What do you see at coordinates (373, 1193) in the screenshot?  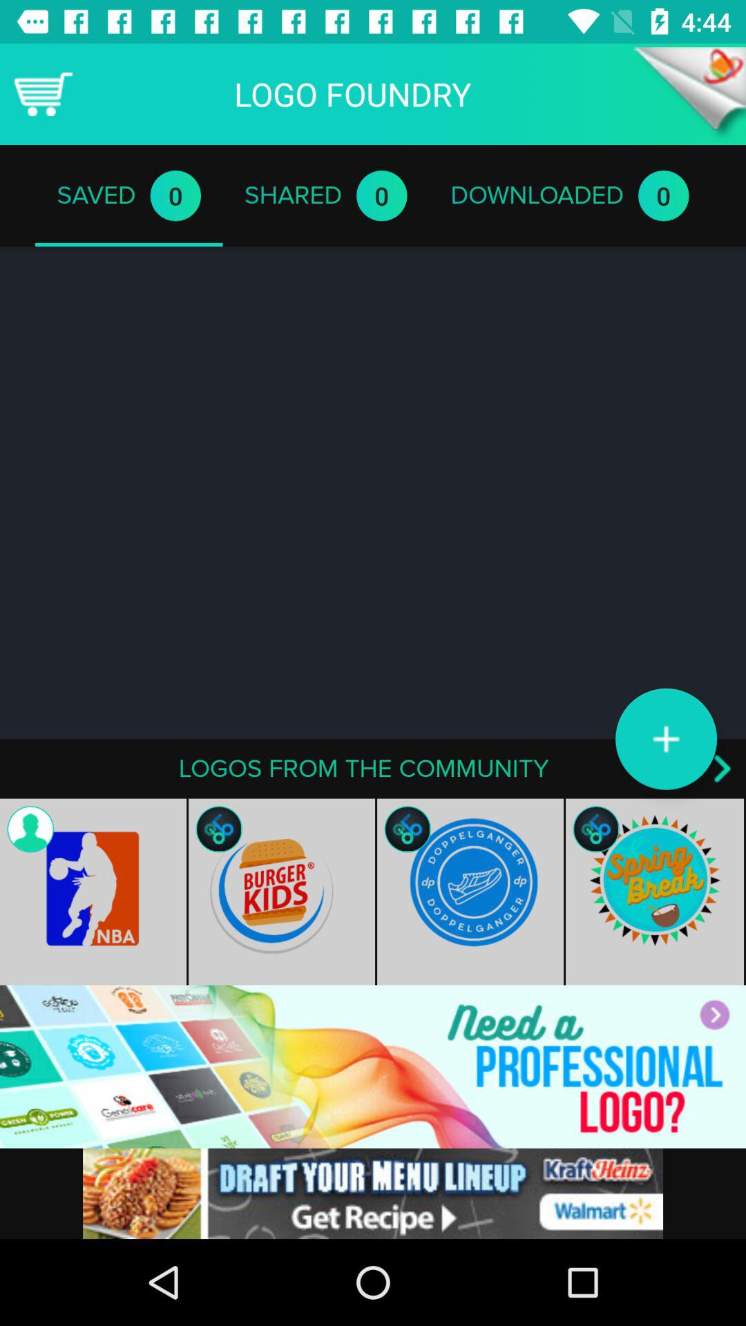 I see `go to advertisement` at bounding box center [373, 1193].